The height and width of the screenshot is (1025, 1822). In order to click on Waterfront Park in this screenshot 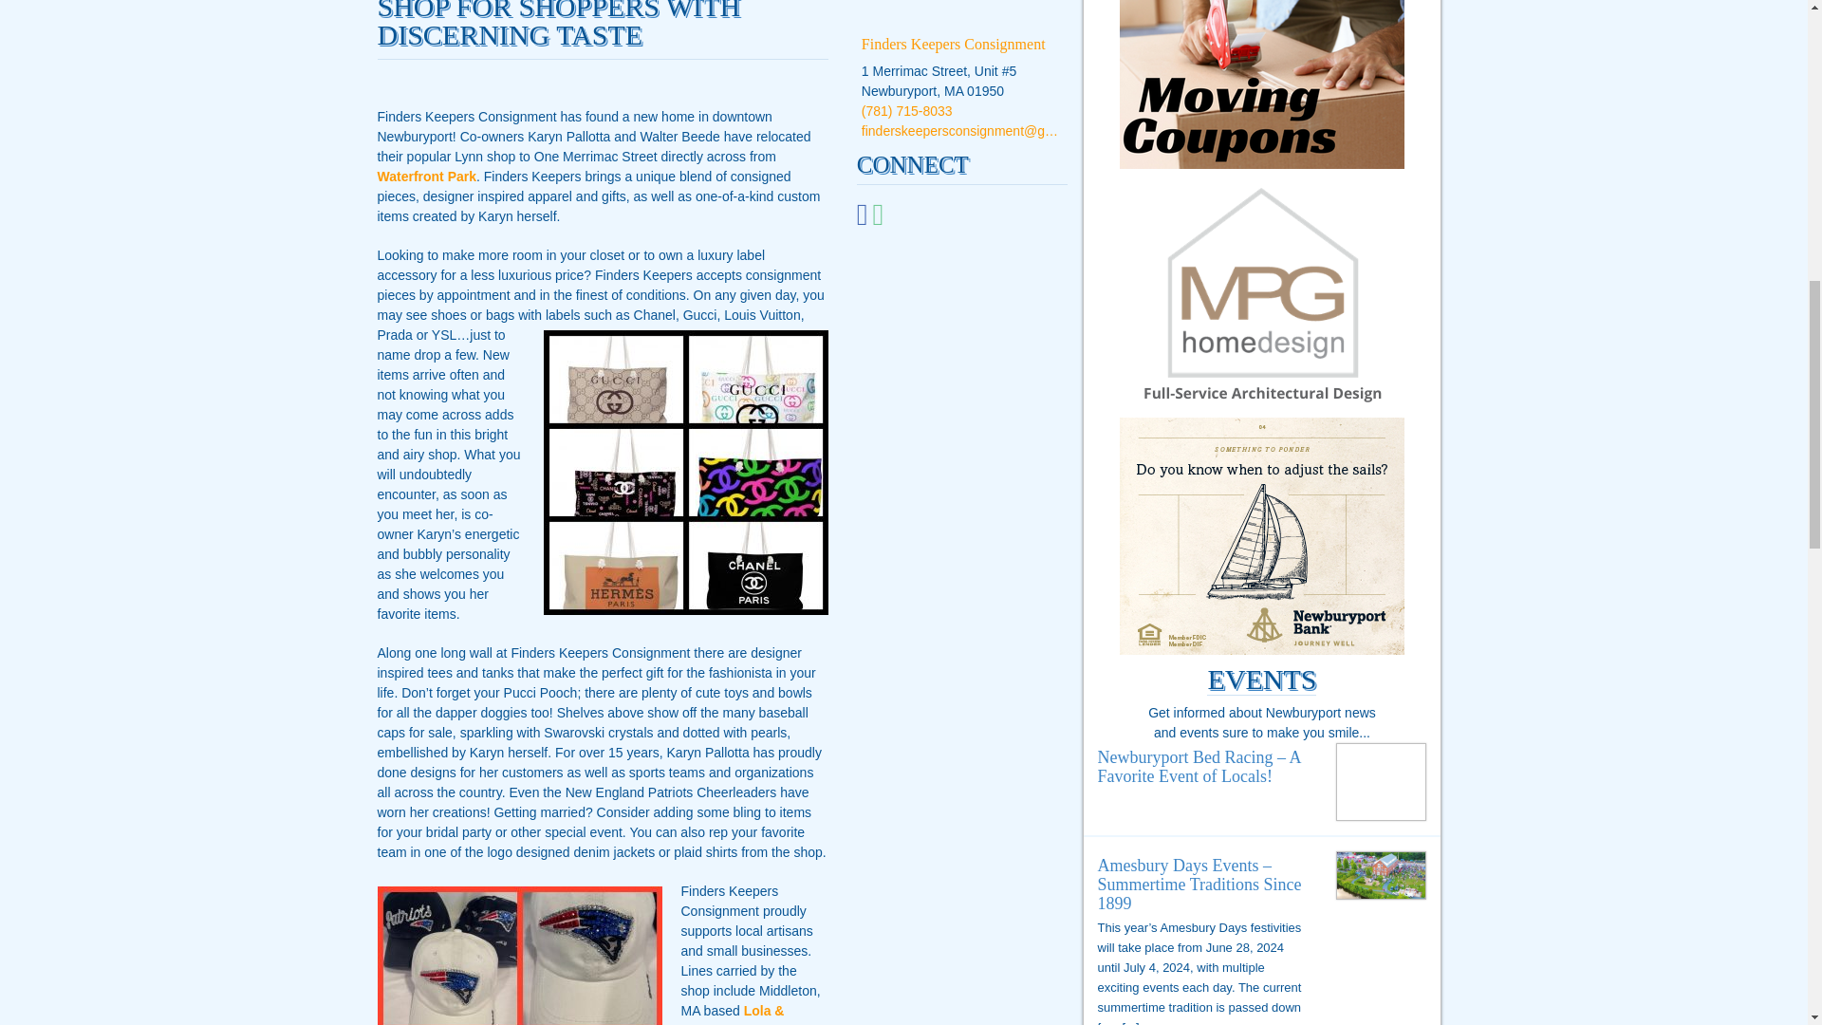, I will do `click(427, 177)`.